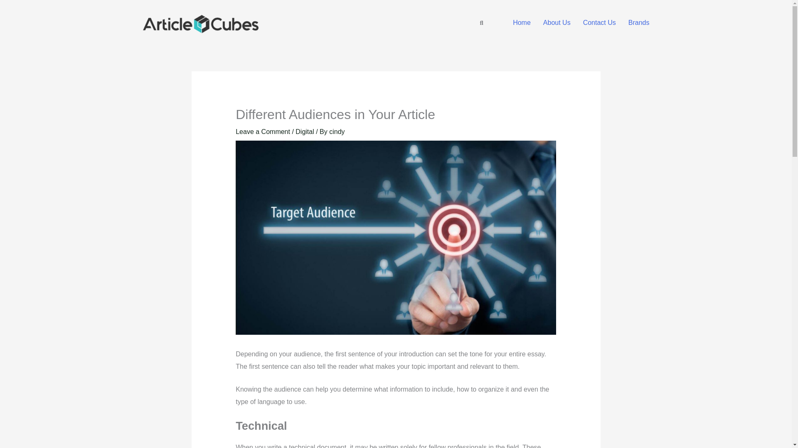  Describe the element at coordinates (639, 22) in the screenshot. I see `Brands` at that location.